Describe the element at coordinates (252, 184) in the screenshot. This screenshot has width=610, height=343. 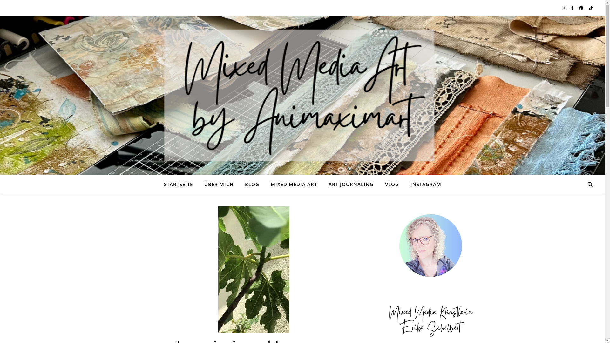
I see `BLOG` at that location.